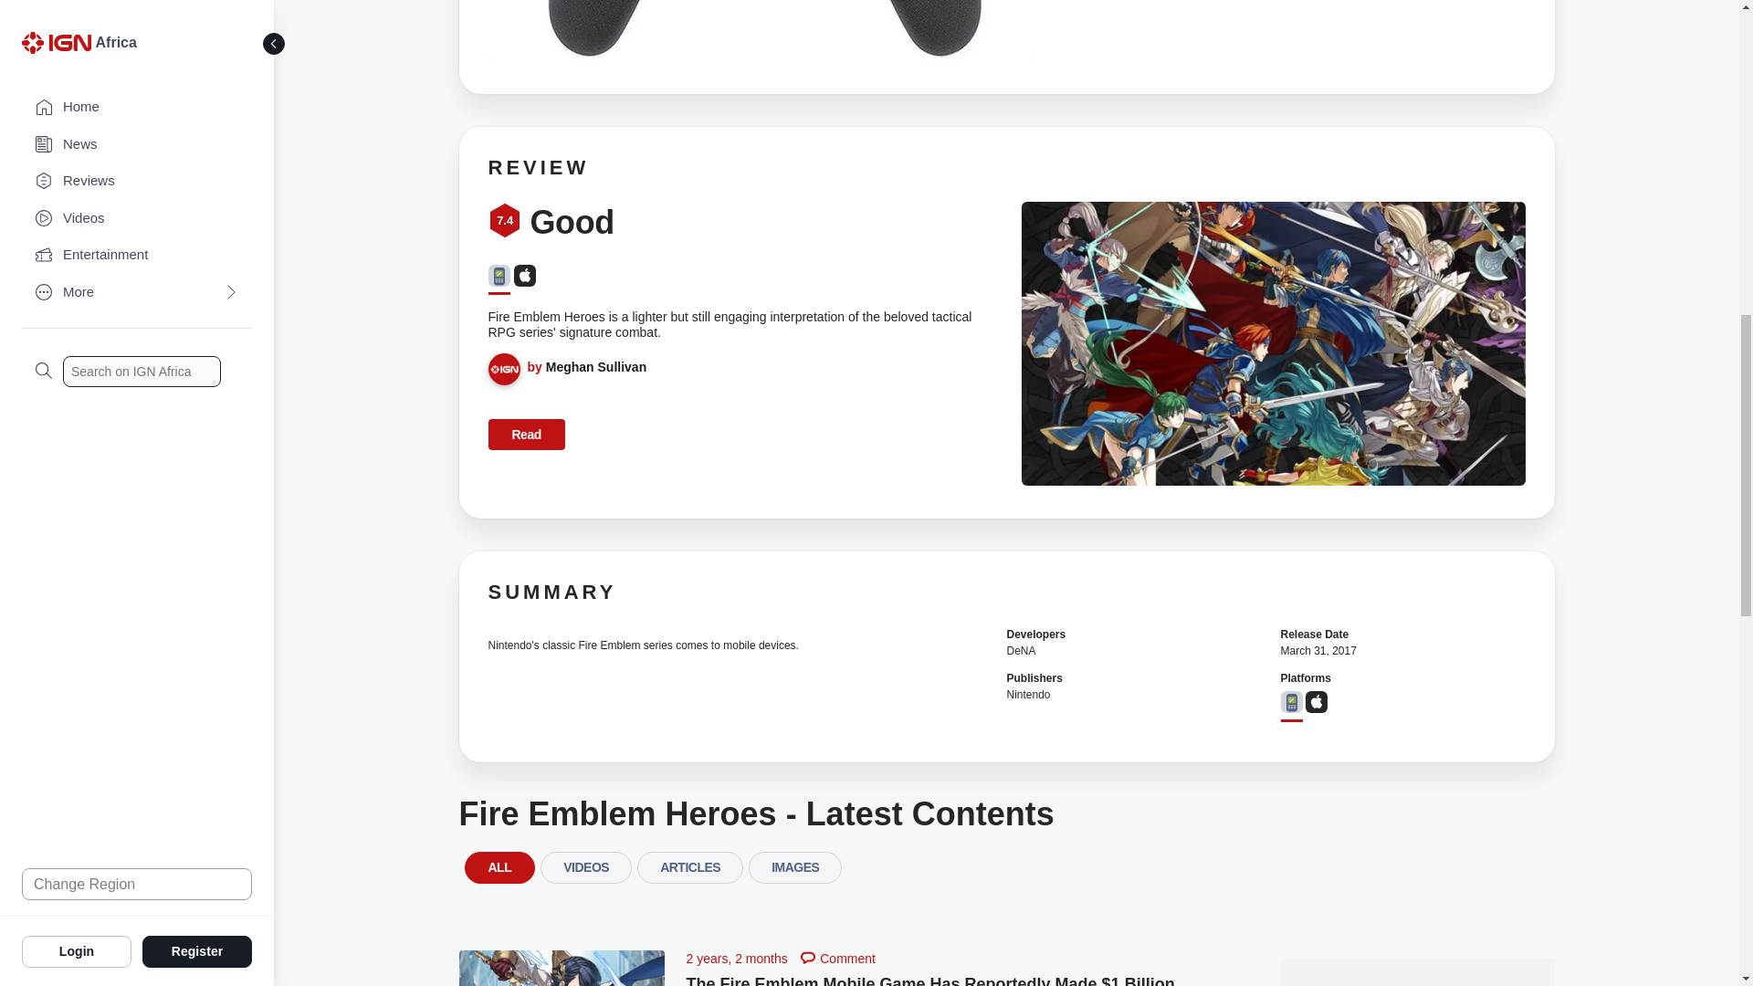  What do you see at coordinates (585, 873) in the screenshot?
I see `VIDEOS` at bounding box center [585, 873].